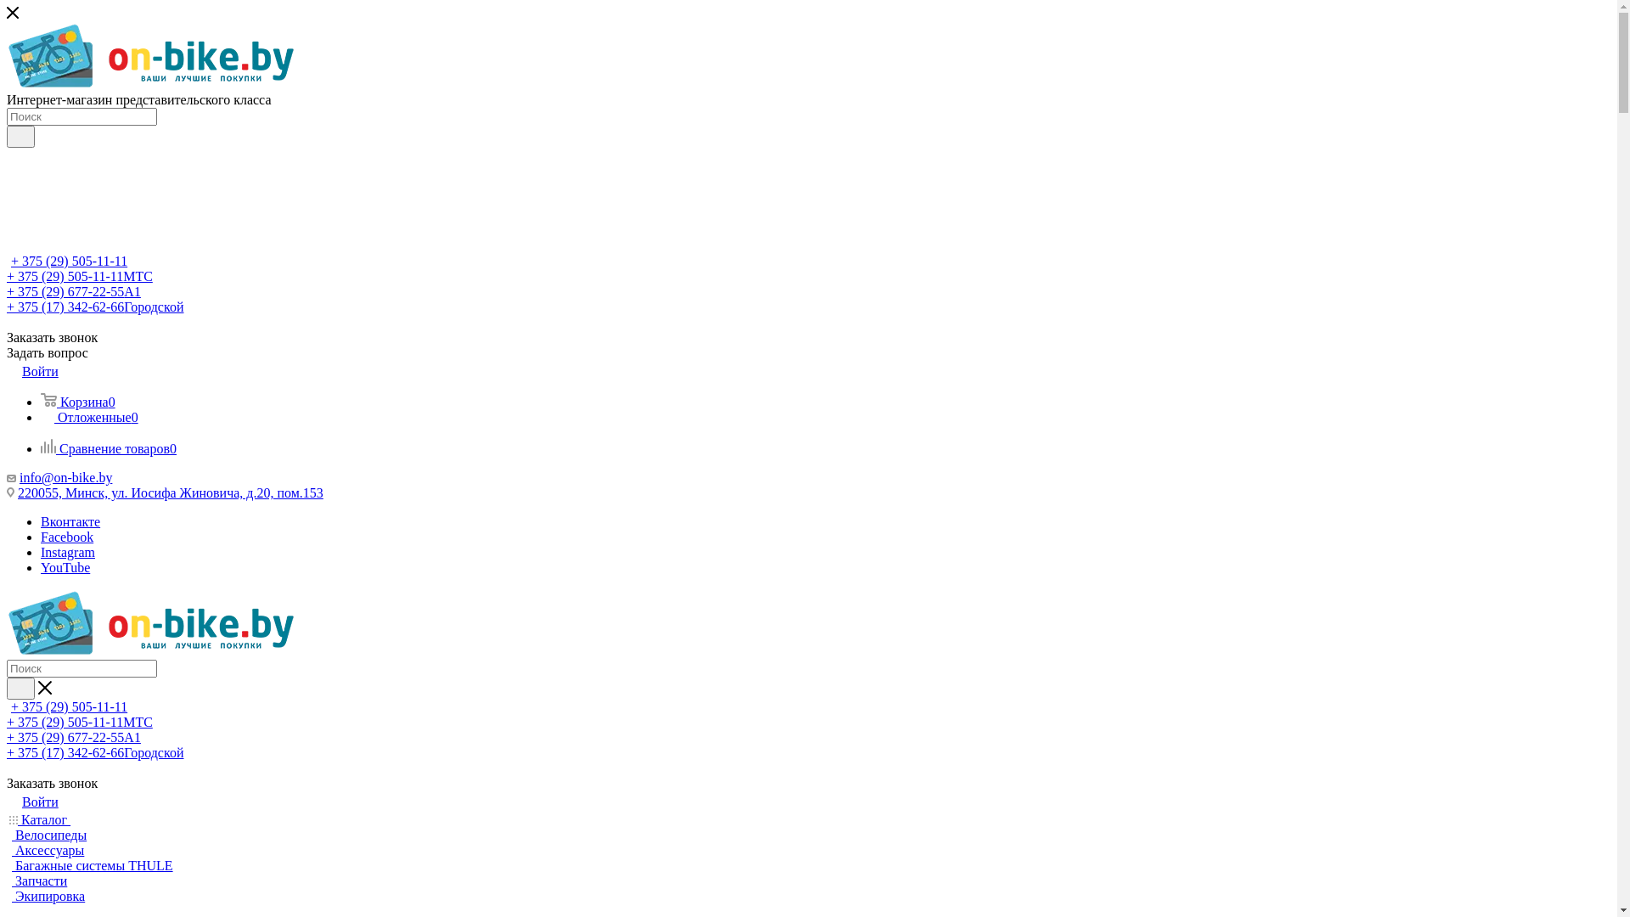 The width and height of the screenshot is (1630, 917). I want to click on + 375 (29) 505-11-11, so click(70, 262).